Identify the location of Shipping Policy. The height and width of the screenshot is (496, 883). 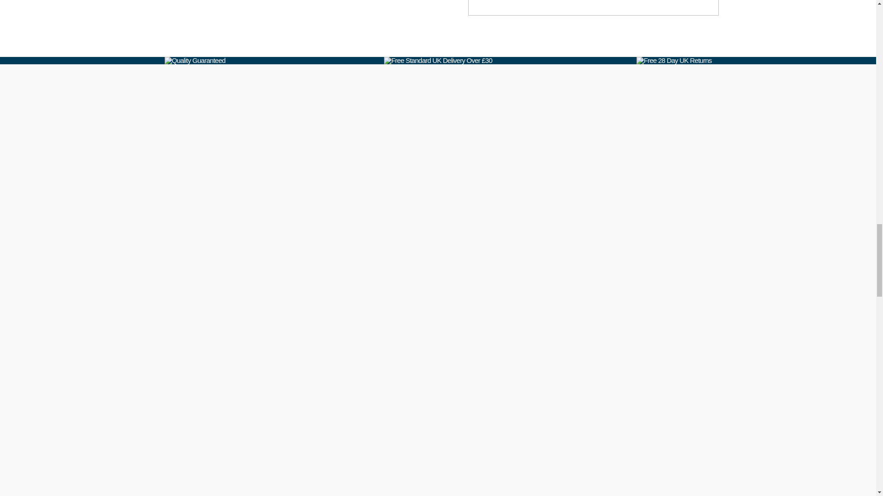
(441, 61).